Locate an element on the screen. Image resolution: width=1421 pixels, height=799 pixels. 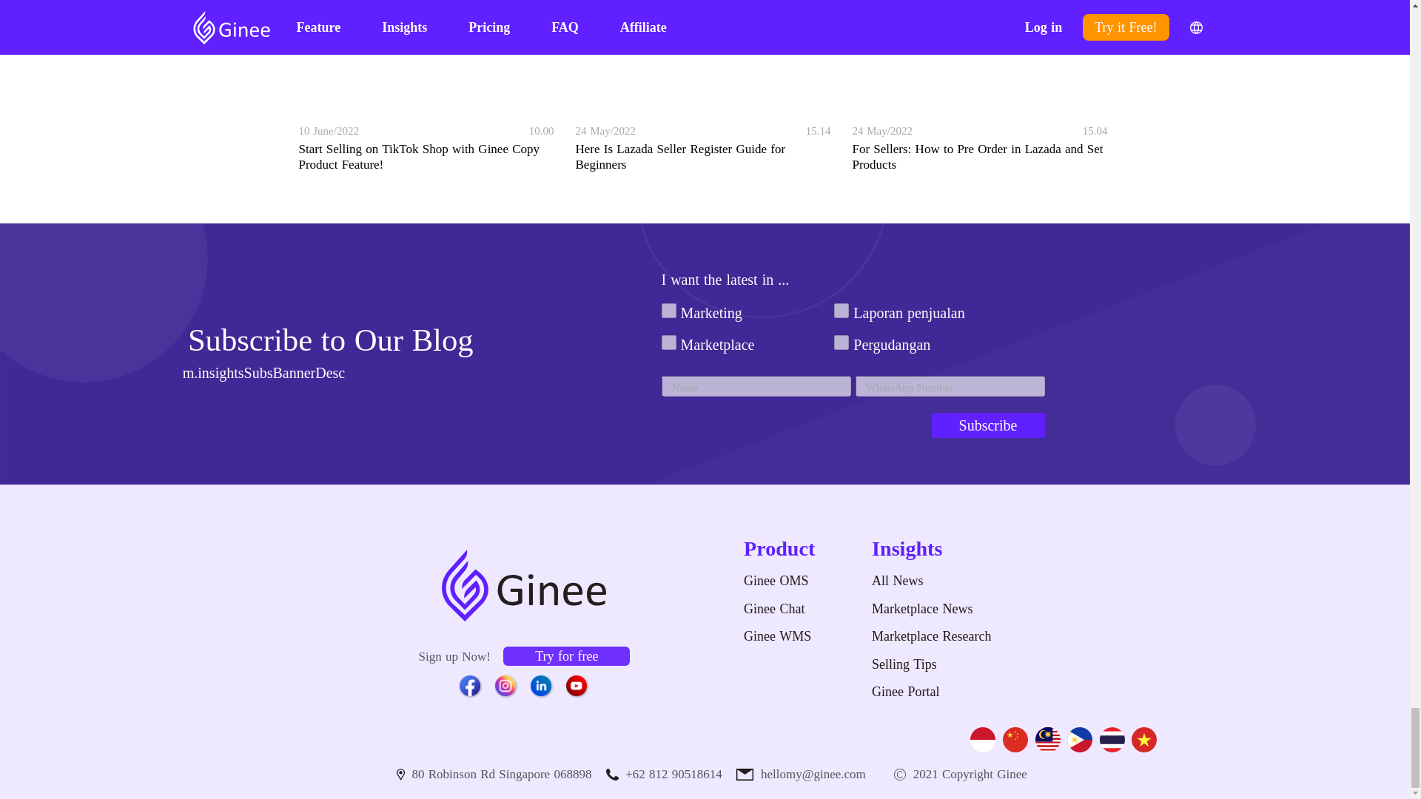
Ginee Portal is located at coordinates (906, 691).